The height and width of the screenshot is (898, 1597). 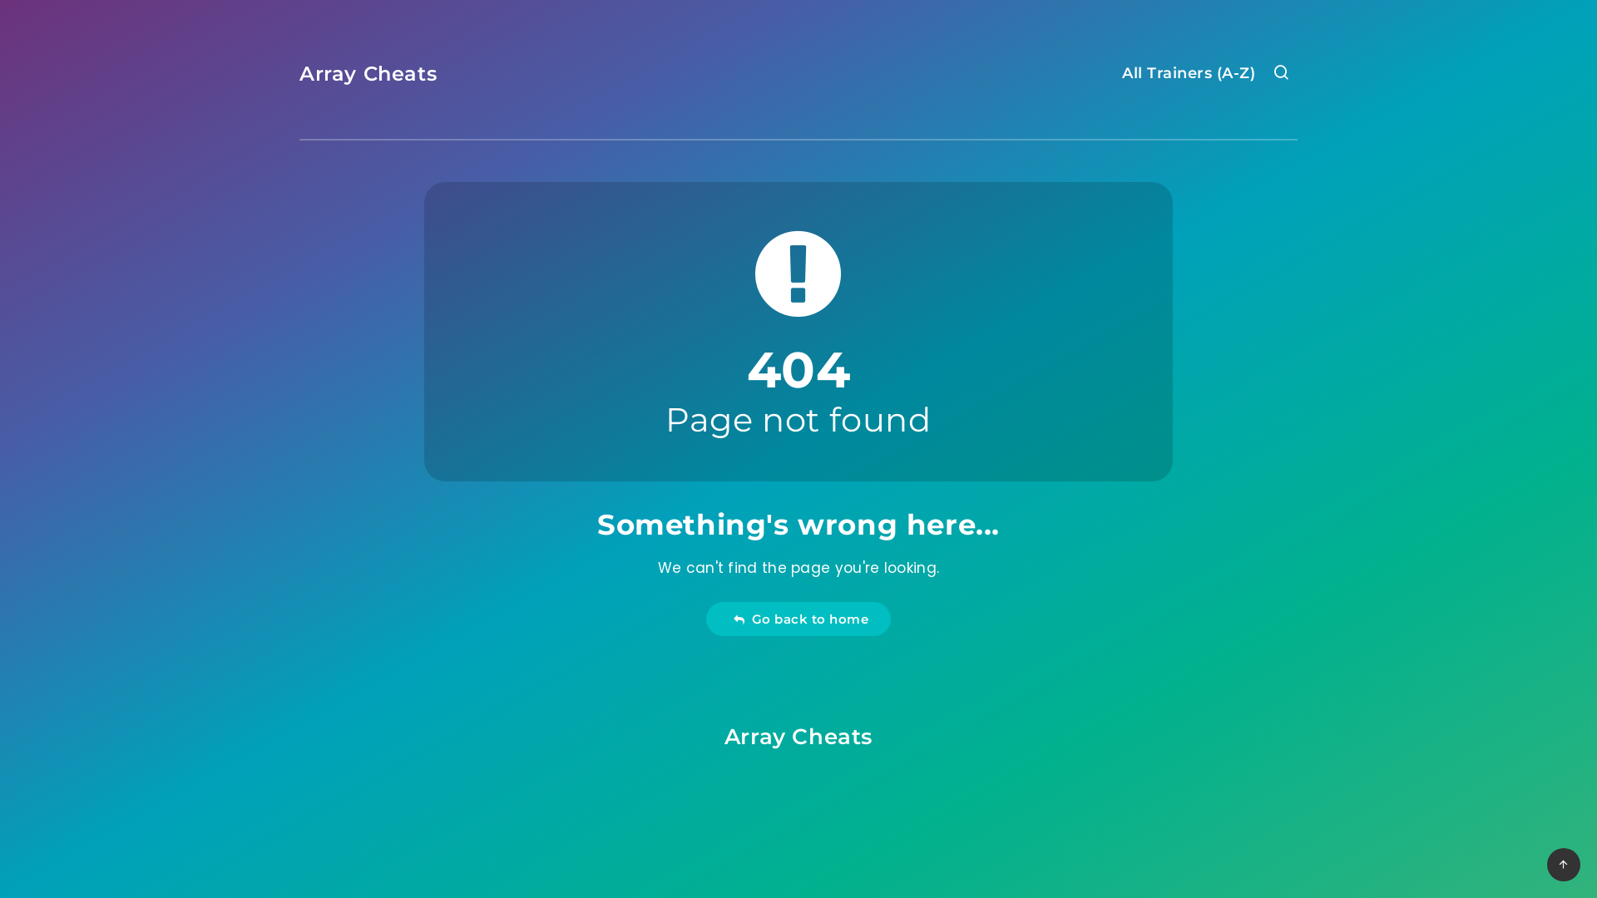 What do you see at coordinates (368, 74) in the screenshot?
I see `Array Cheats` at bounding box center [368, 74].